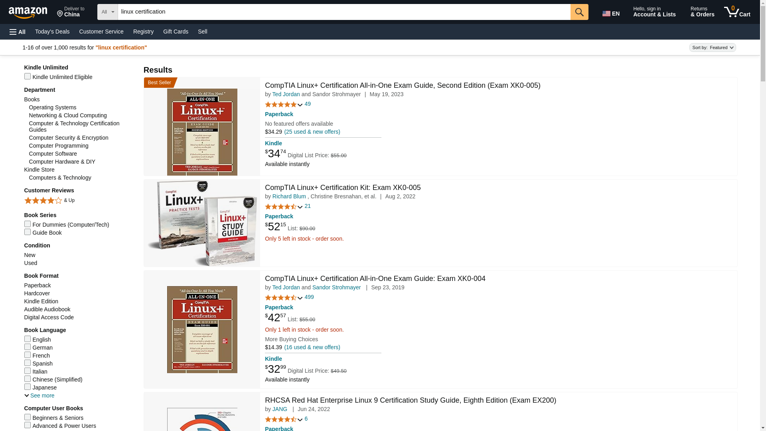  I want to click on Go, so click(579, 12).